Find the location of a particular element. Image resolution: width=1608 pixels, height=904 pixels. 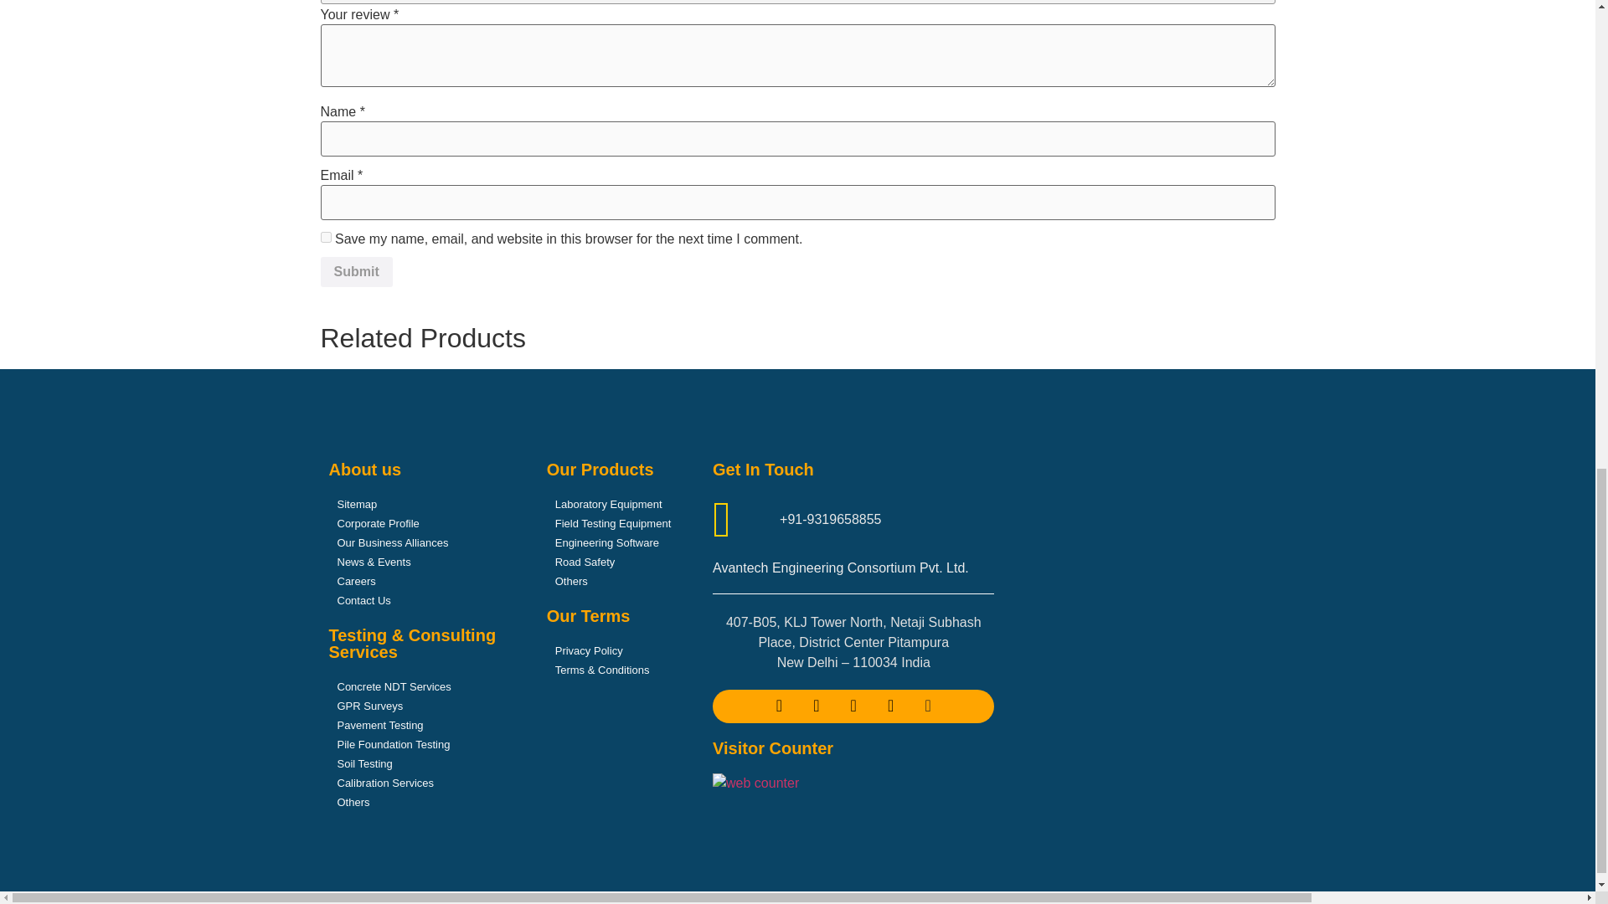

web counter is located at coordinates (755, 783).